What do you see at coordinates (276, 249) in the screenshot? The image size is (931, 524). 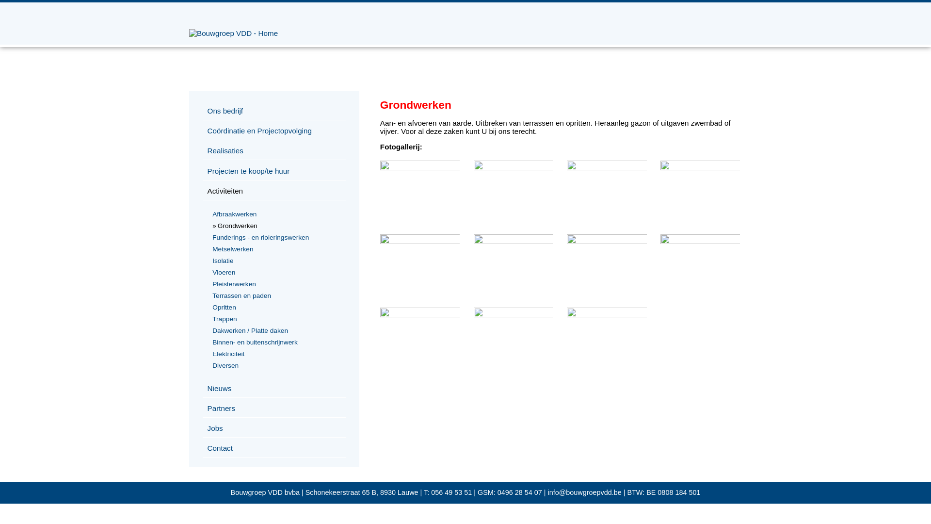 I see `Metselwerken` at bounding box center [276, 249].